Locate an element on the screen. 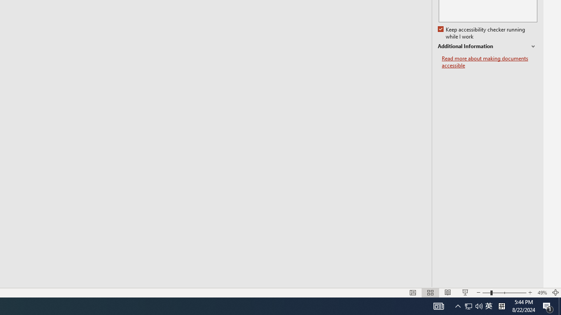 This screenshot has width=561, height=315. Zoom In is located at coordinates (530, 292).